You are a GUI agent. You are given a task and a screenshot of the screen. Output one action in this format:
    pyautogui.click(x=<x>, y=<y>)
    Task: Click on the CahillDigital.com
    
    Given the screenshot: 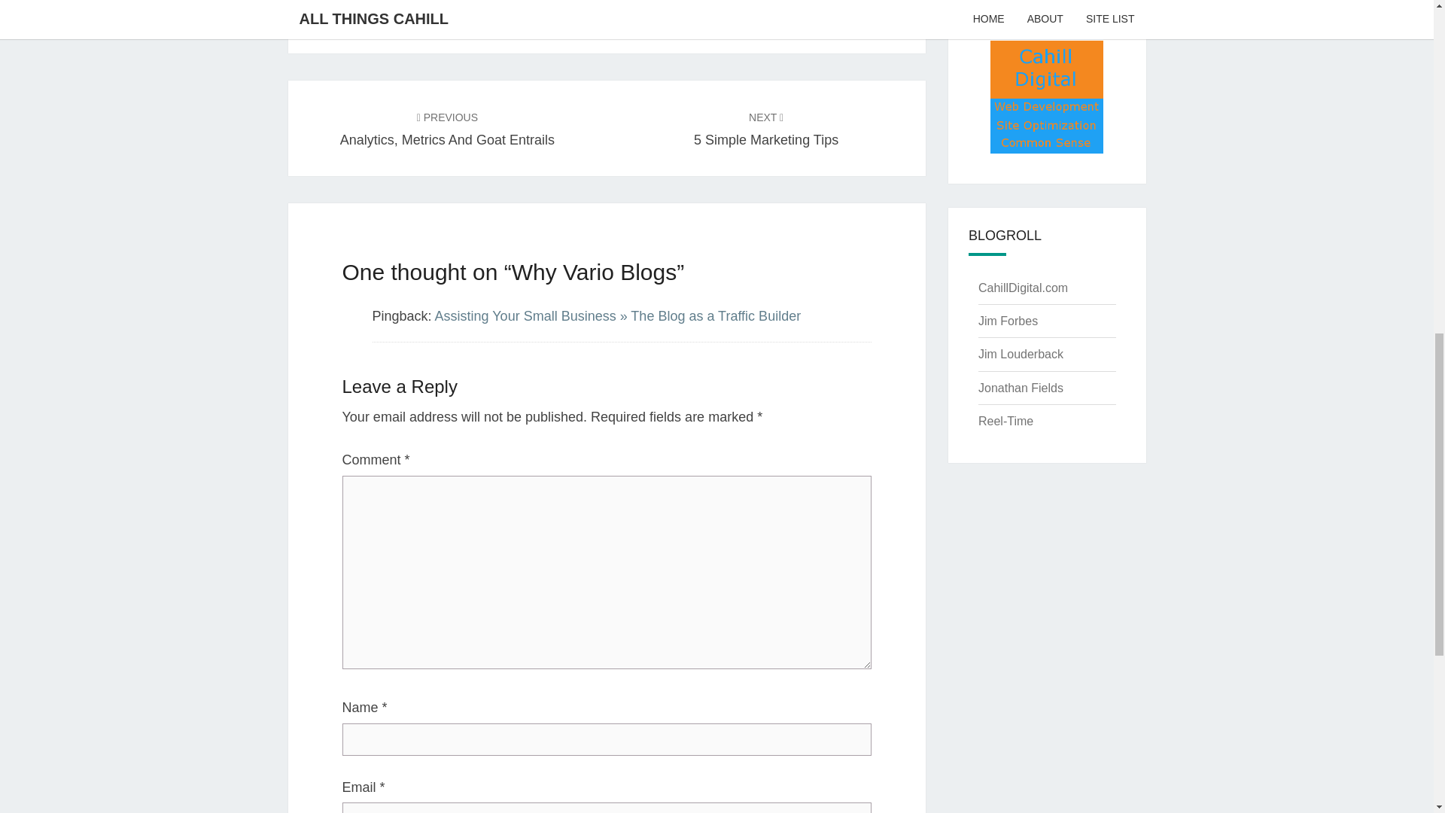 What is the action you would take?
    pyautogui.click(x=447, y=128)
    